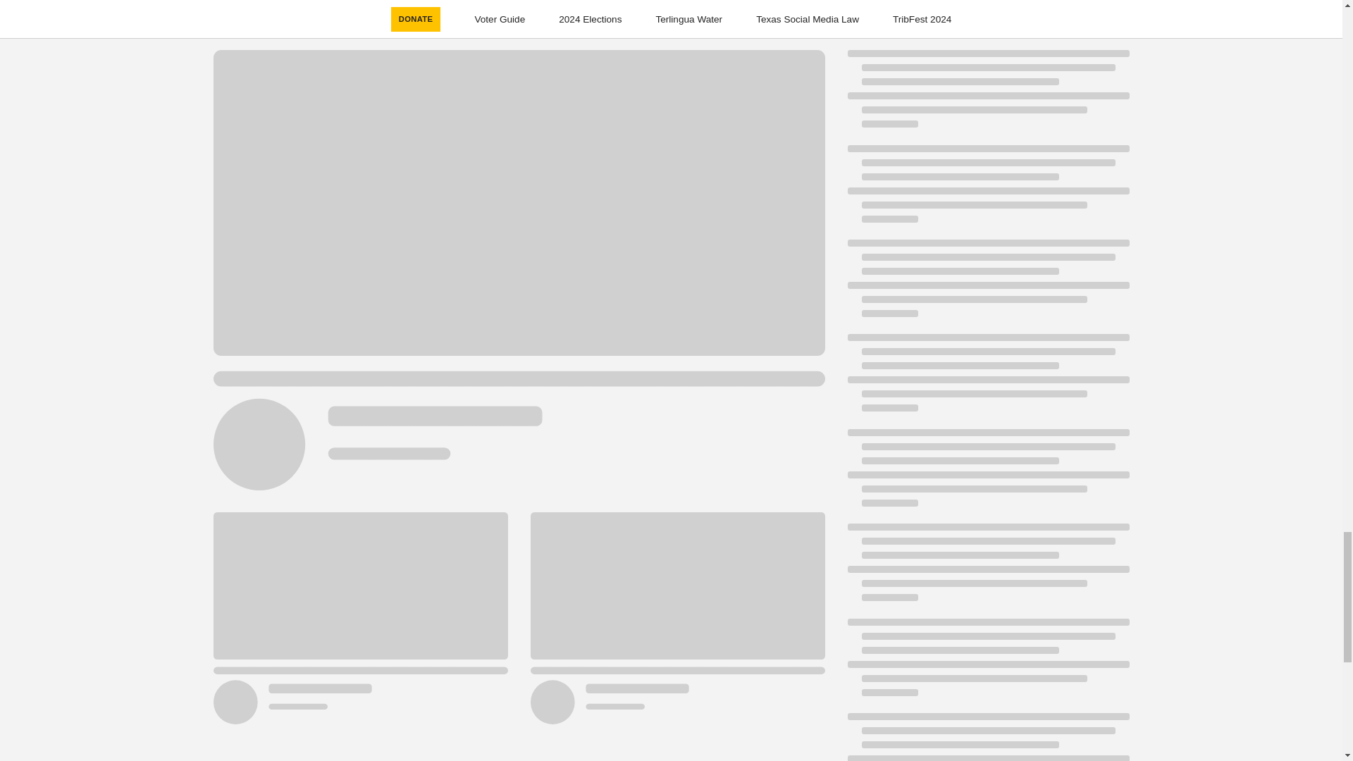  Describe the element at coordinates (987, 190) in the screenshot. I see `Loading indicator` at that location.